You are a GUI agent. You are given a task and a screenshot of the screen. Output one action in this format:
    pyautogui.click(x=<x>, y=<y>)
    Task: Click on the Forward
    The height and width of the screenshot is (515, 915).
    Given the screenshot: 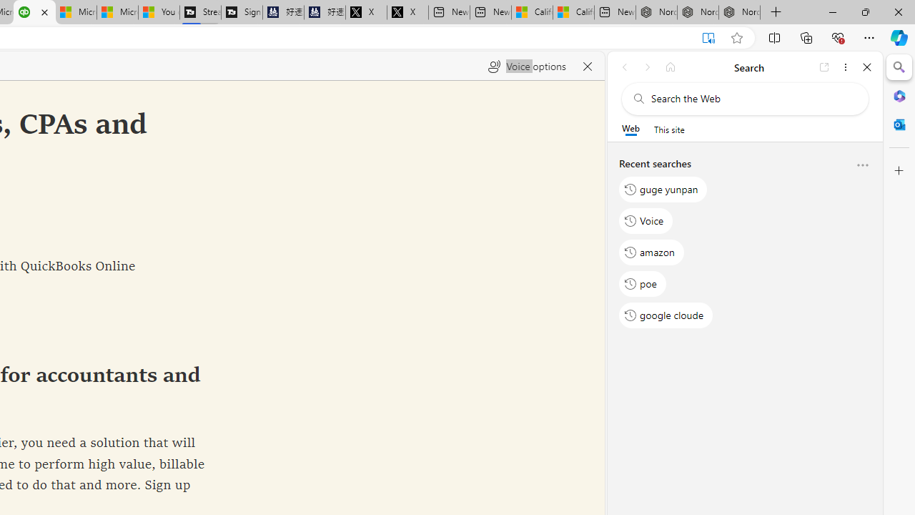 What is the action you would take?
    pyautogui.click(x=648, y=67)
    